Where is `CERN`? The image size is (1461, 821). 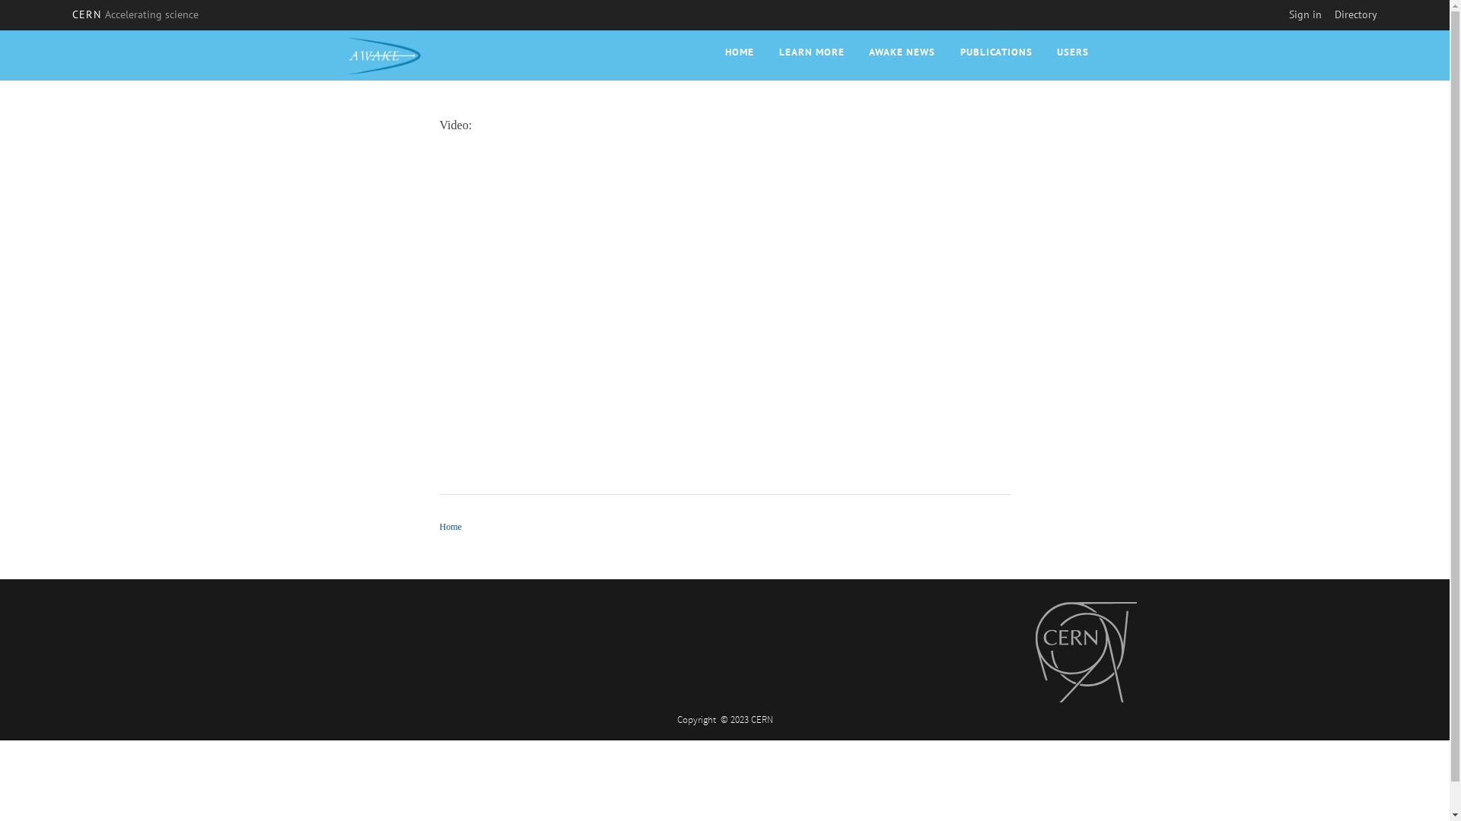
CERN is located at coordinates (1086, 652).